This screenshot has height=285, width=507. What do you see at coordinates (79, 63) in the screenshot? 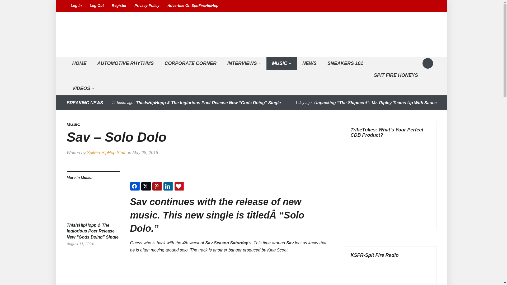
I see `HOME` at bounding box center [79, 63].